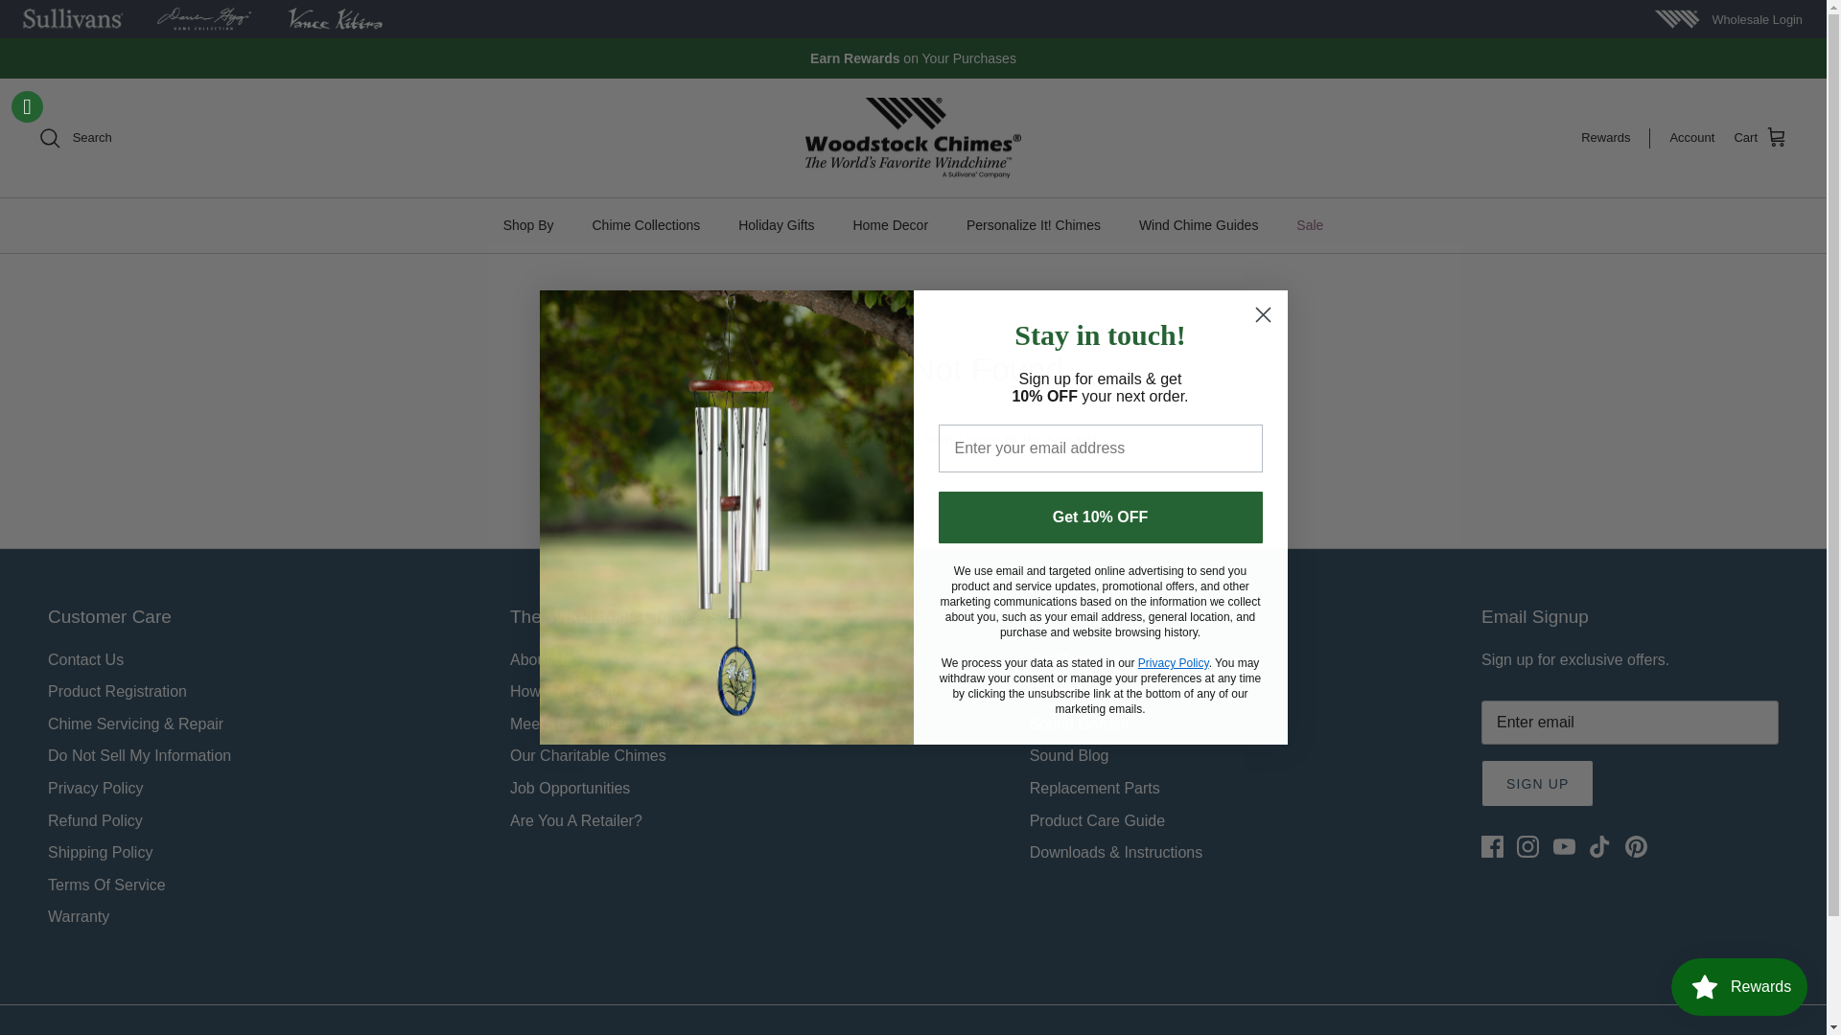 The height and width of the screenshot is (1035, 1841). I want to click on Smile.io Rewards Program Launcher, so click(1739, 987).